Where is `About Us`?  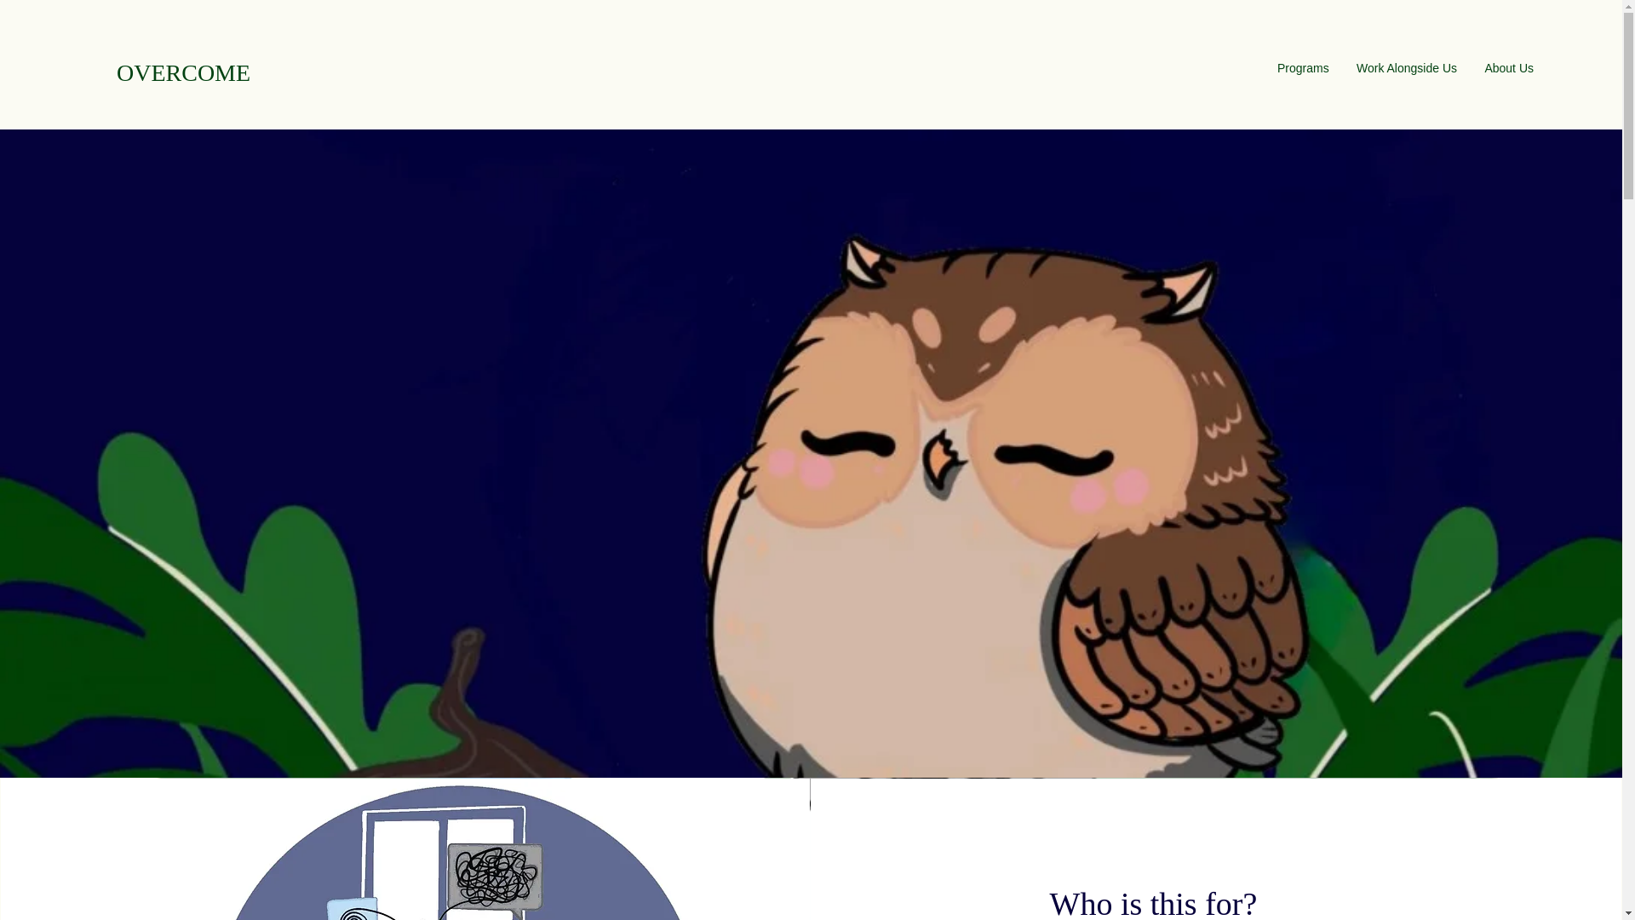
About Us is located at coordinates (1508, 68).